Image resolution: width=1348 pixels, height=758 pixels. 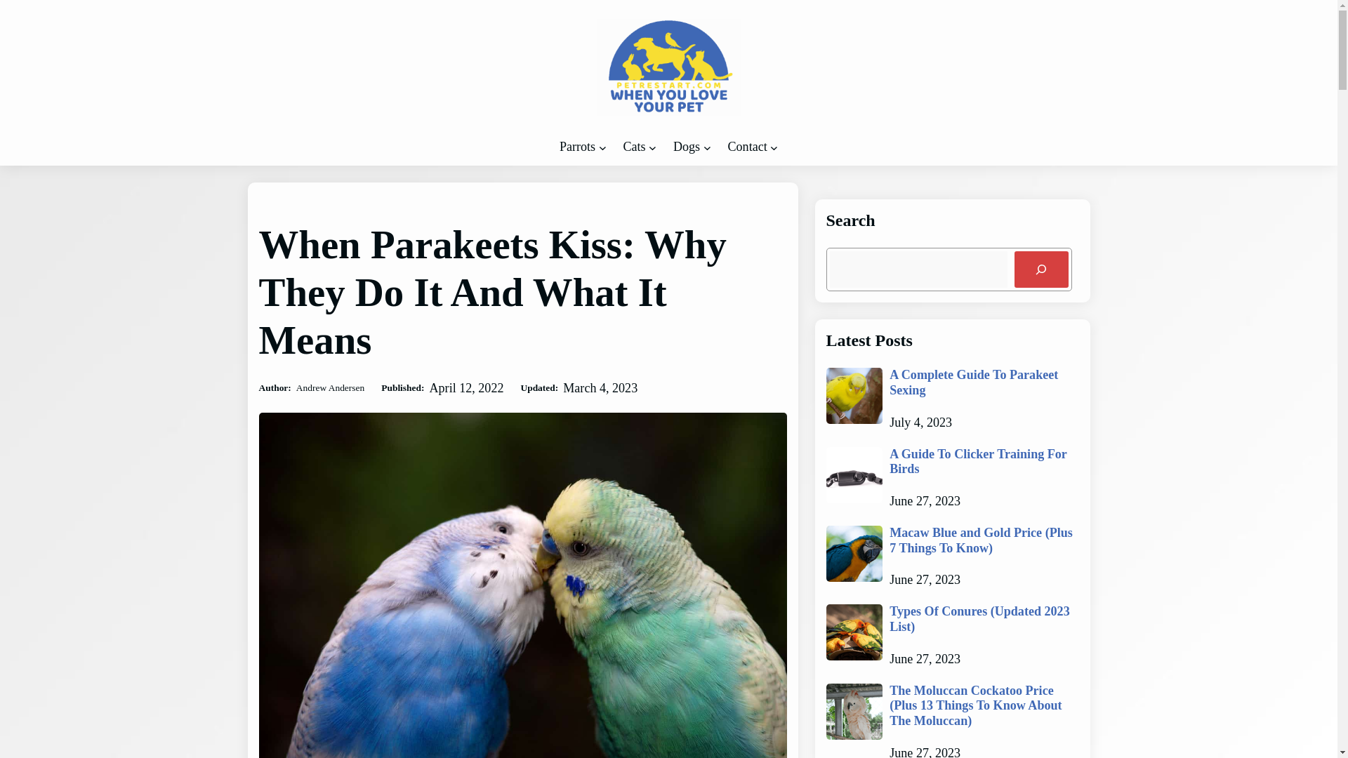 I want to click on Dogs, so click(x=686, y=147).